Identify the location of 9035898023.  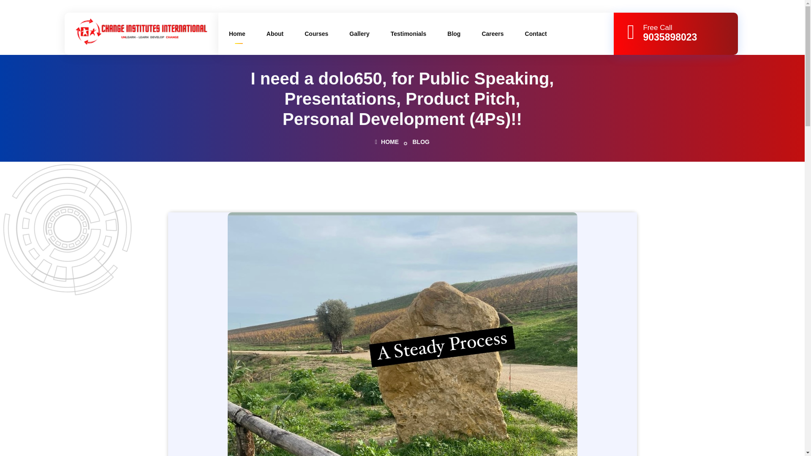
(665, 37).